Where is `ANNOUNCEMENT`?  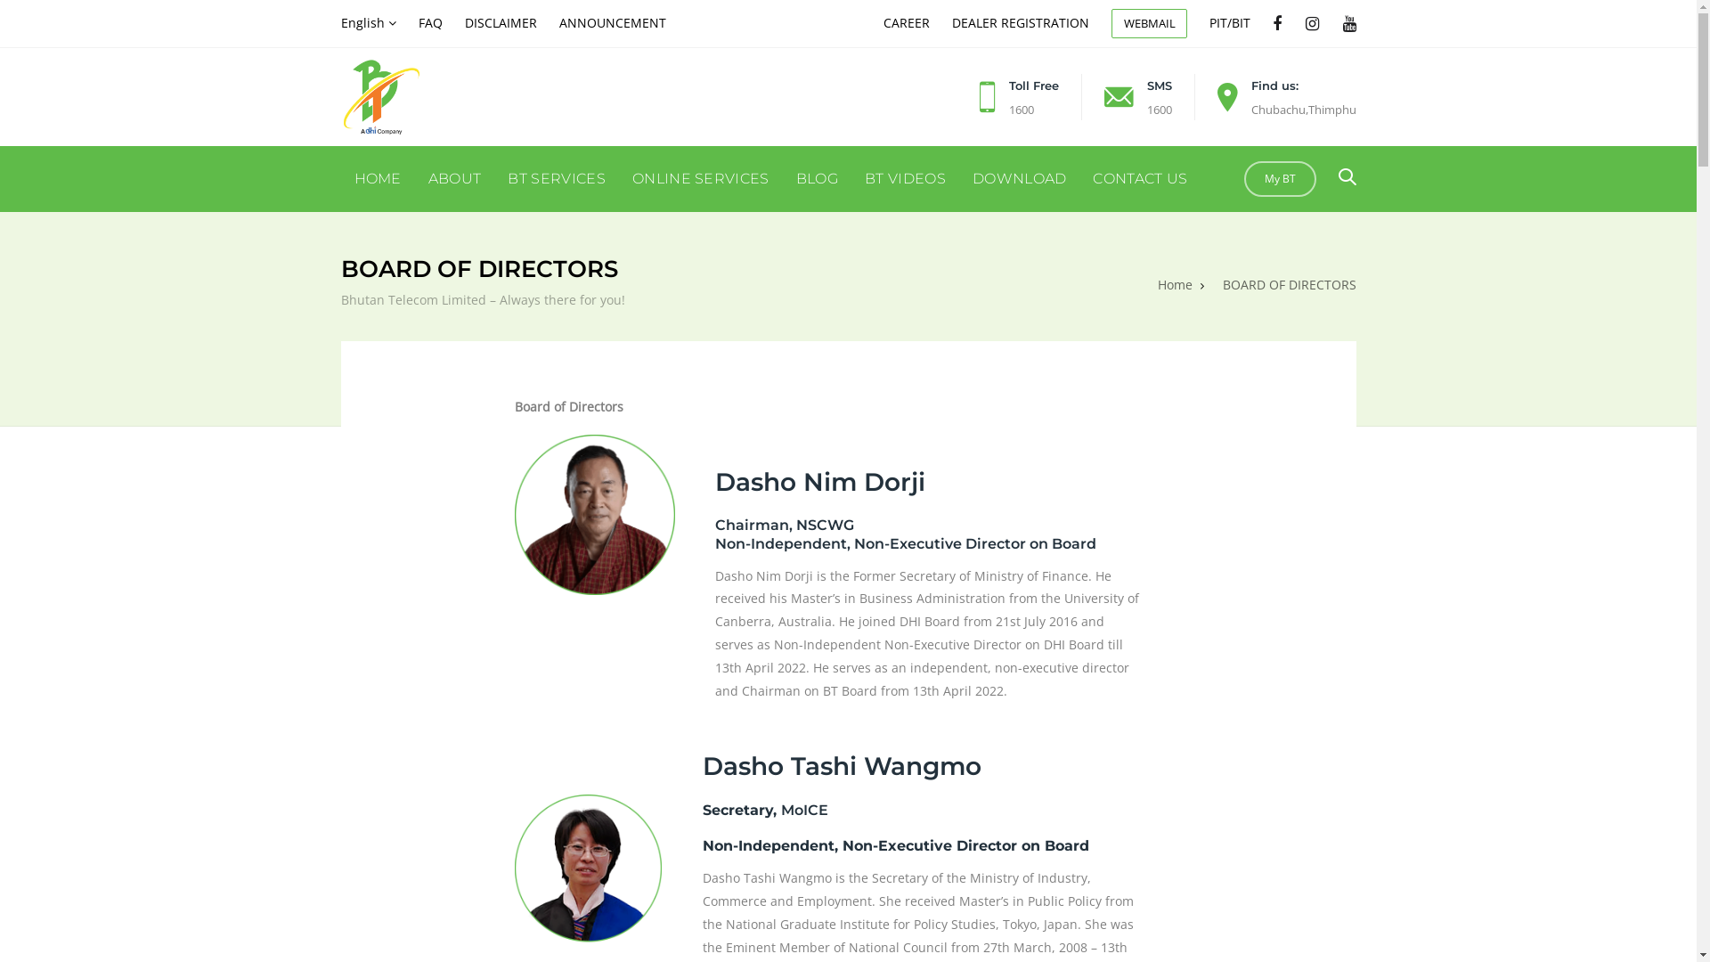 ANNOUNCEMENT is located at coordinates (613, 23).